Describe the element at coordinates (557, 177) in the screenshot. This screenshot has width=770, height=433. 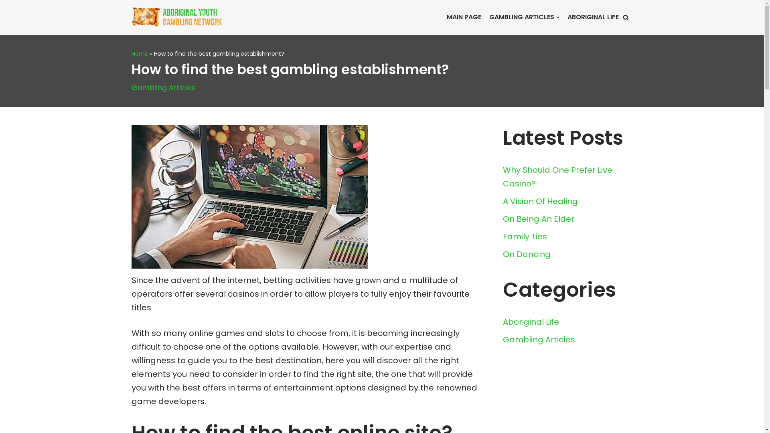
I see `Why Should One Prefer Live Casino?` at that location.